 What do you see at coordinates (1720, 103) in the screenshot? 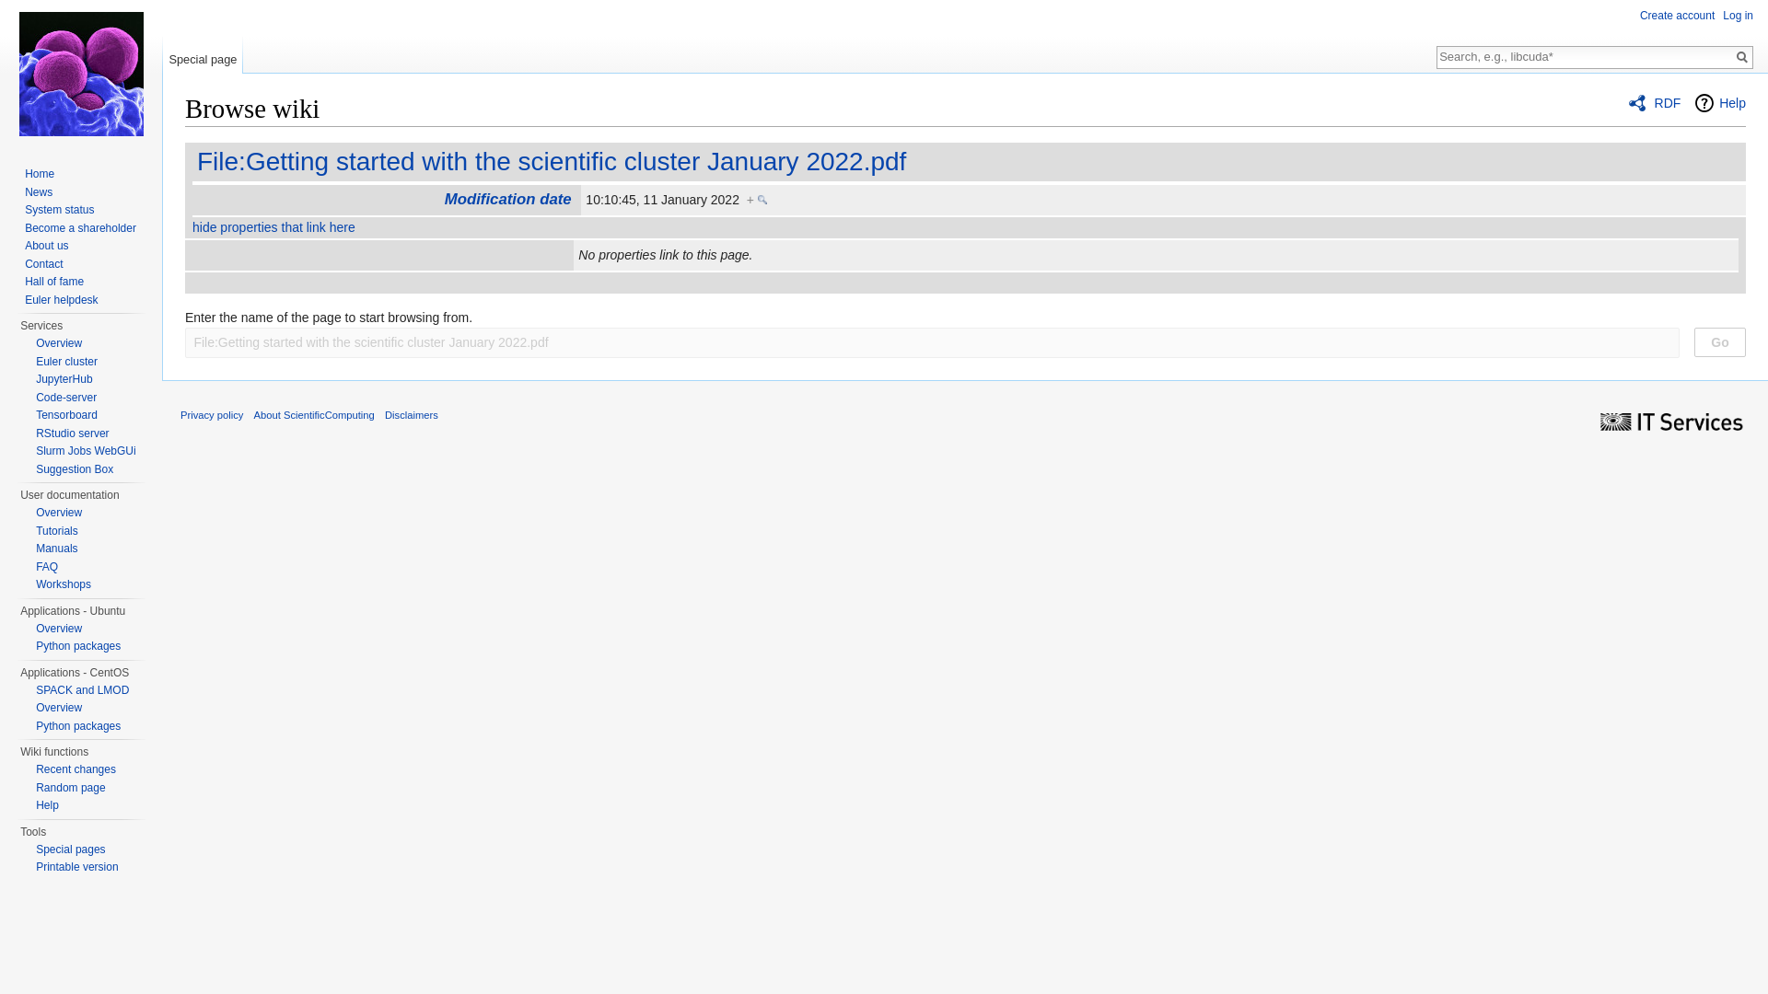
I see `Help` at bounding box center [1720, 103].